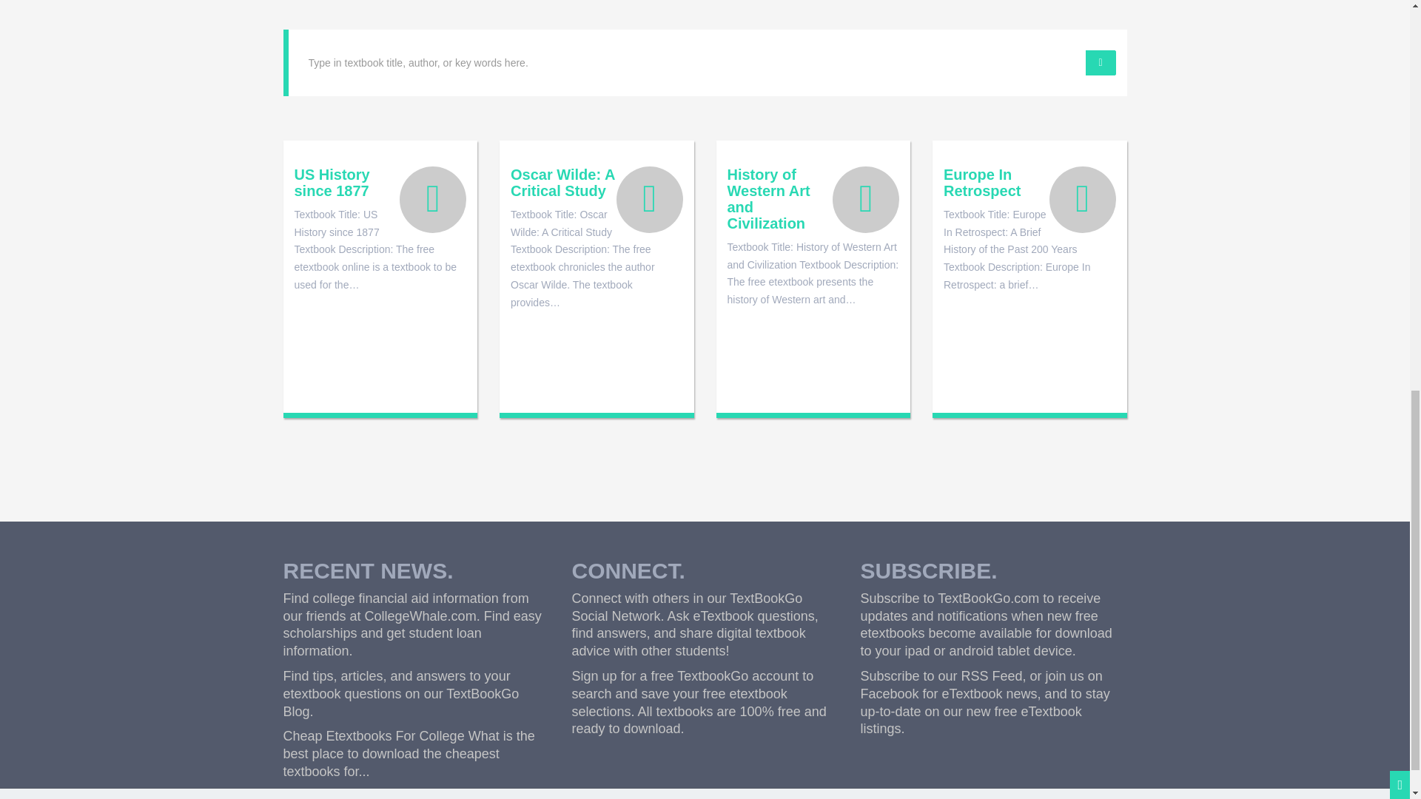 Image resolution: width=1421 pixels, height=799 pixels. Describe the element at coordinates (992, 676) in the screenshot. I see `RSS Feed` at that location.